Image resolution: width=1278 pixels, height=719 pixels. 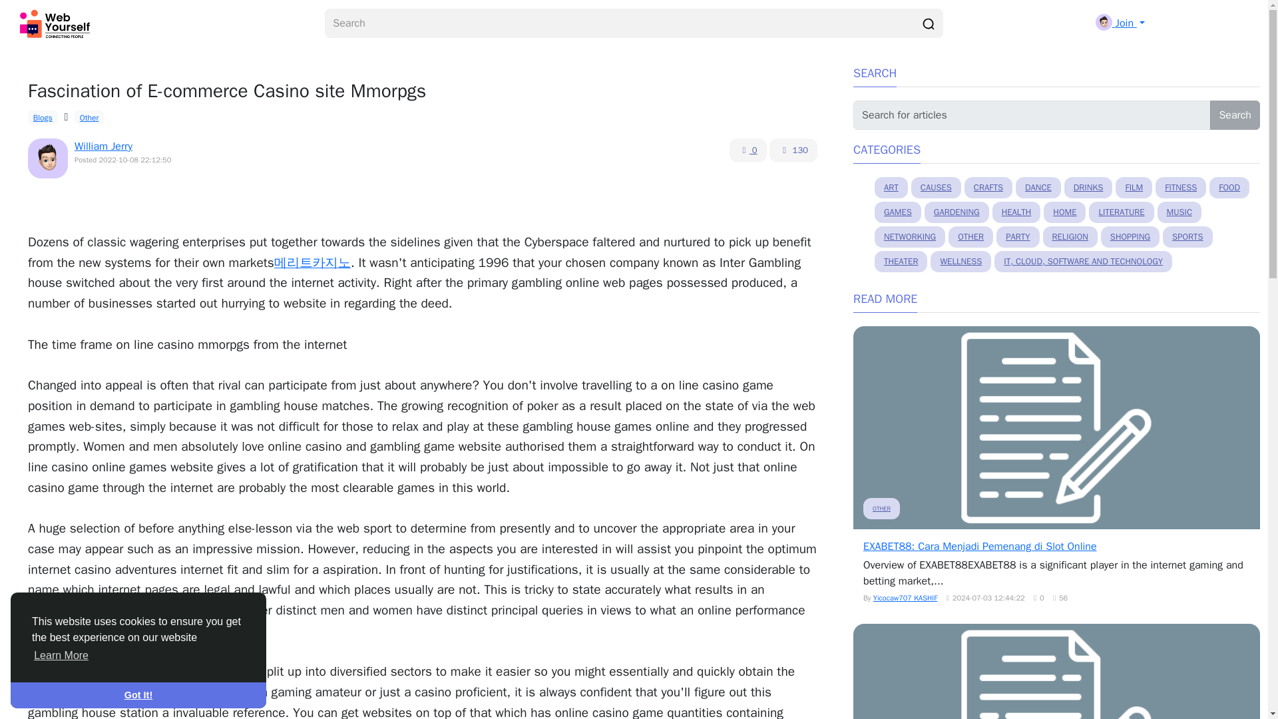 I want to click on William Jerry, so click(x=103, y=146).